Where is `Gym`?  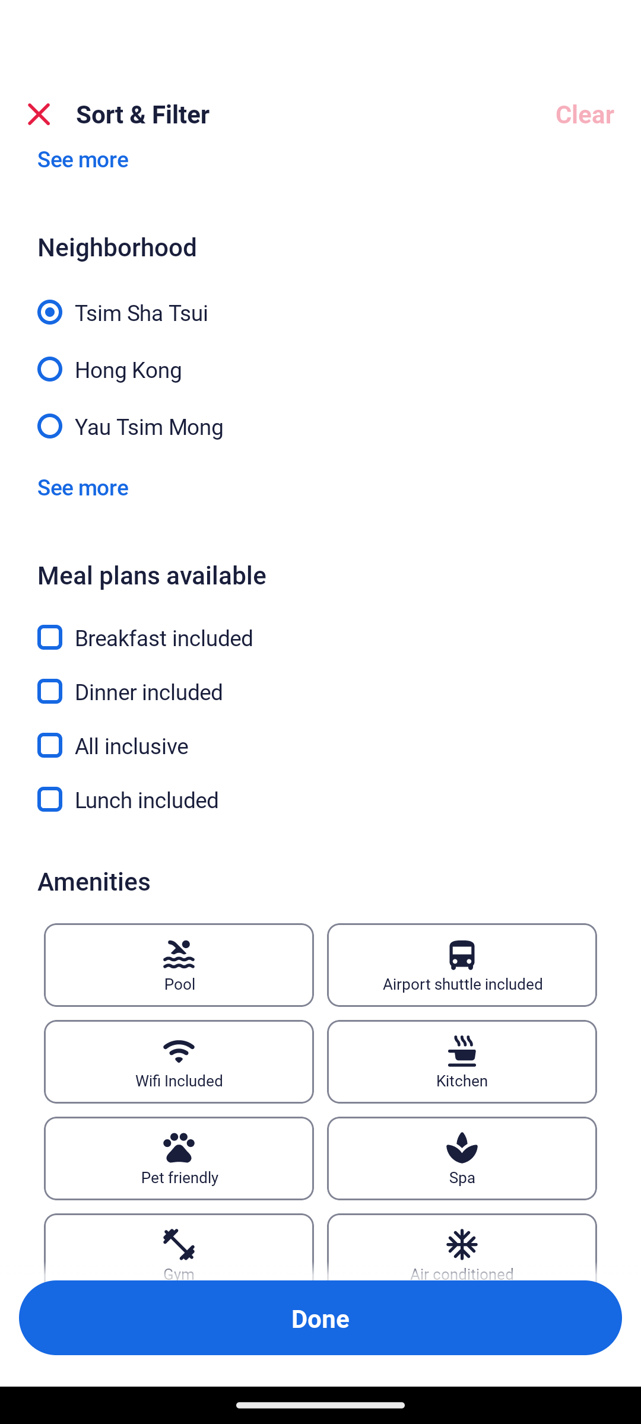
Gym is located at coordinates (179, 1246).